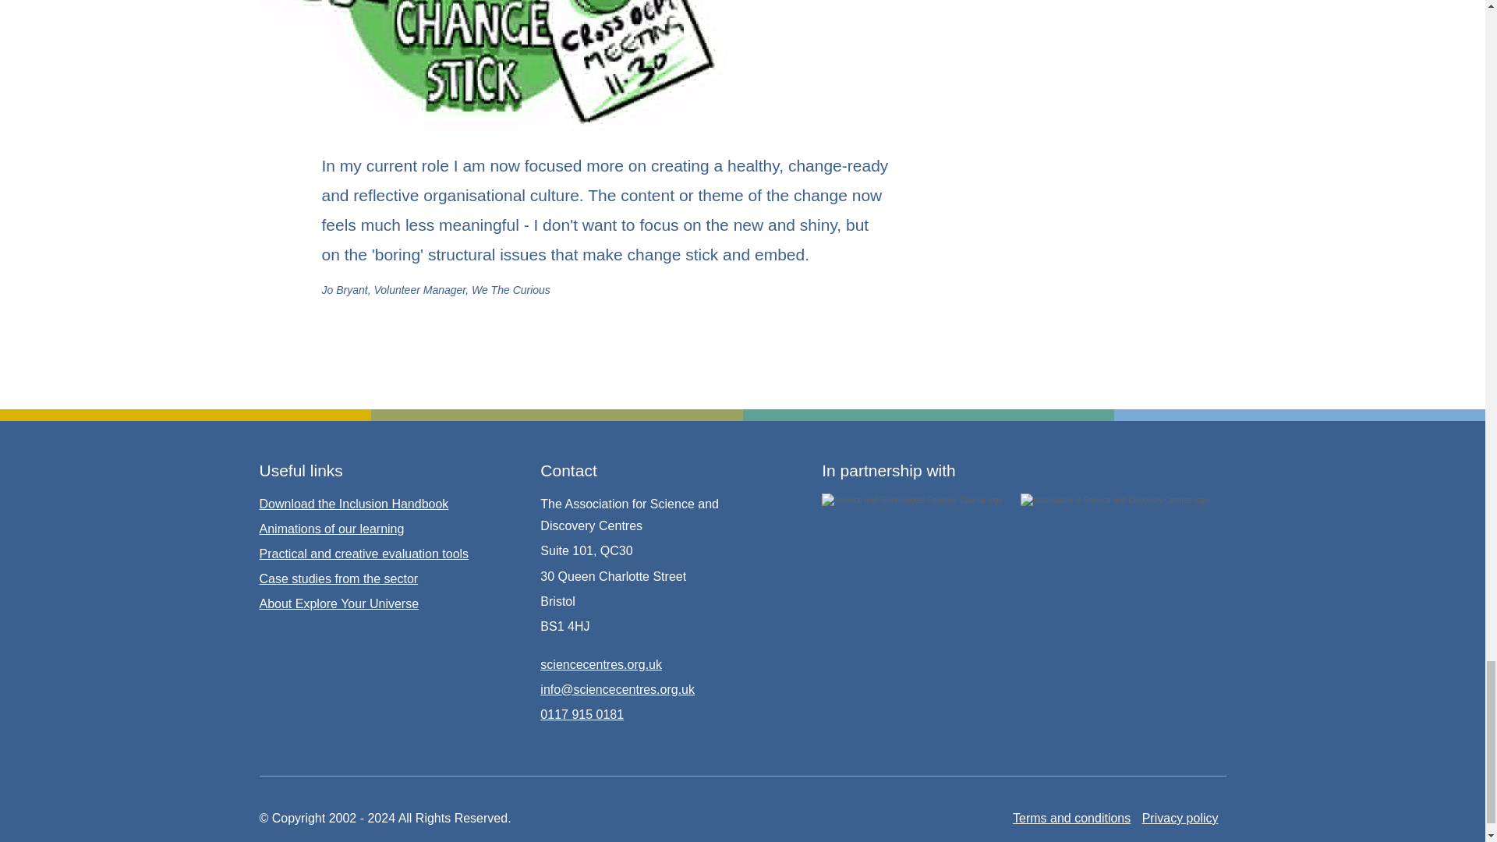  Describe the element at coordinates (363, 554) in the screenshot. I see `Practical and creative evaluation tools` at that location.